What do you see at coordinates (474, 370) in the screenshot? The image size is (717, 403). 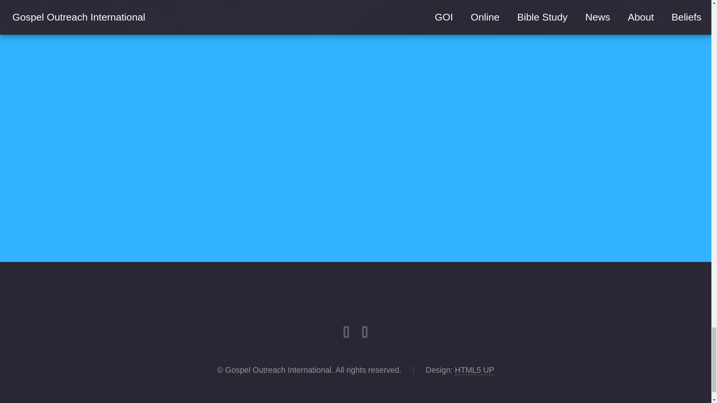 I see `HTML5 UP` at bounding box center [474, 370].